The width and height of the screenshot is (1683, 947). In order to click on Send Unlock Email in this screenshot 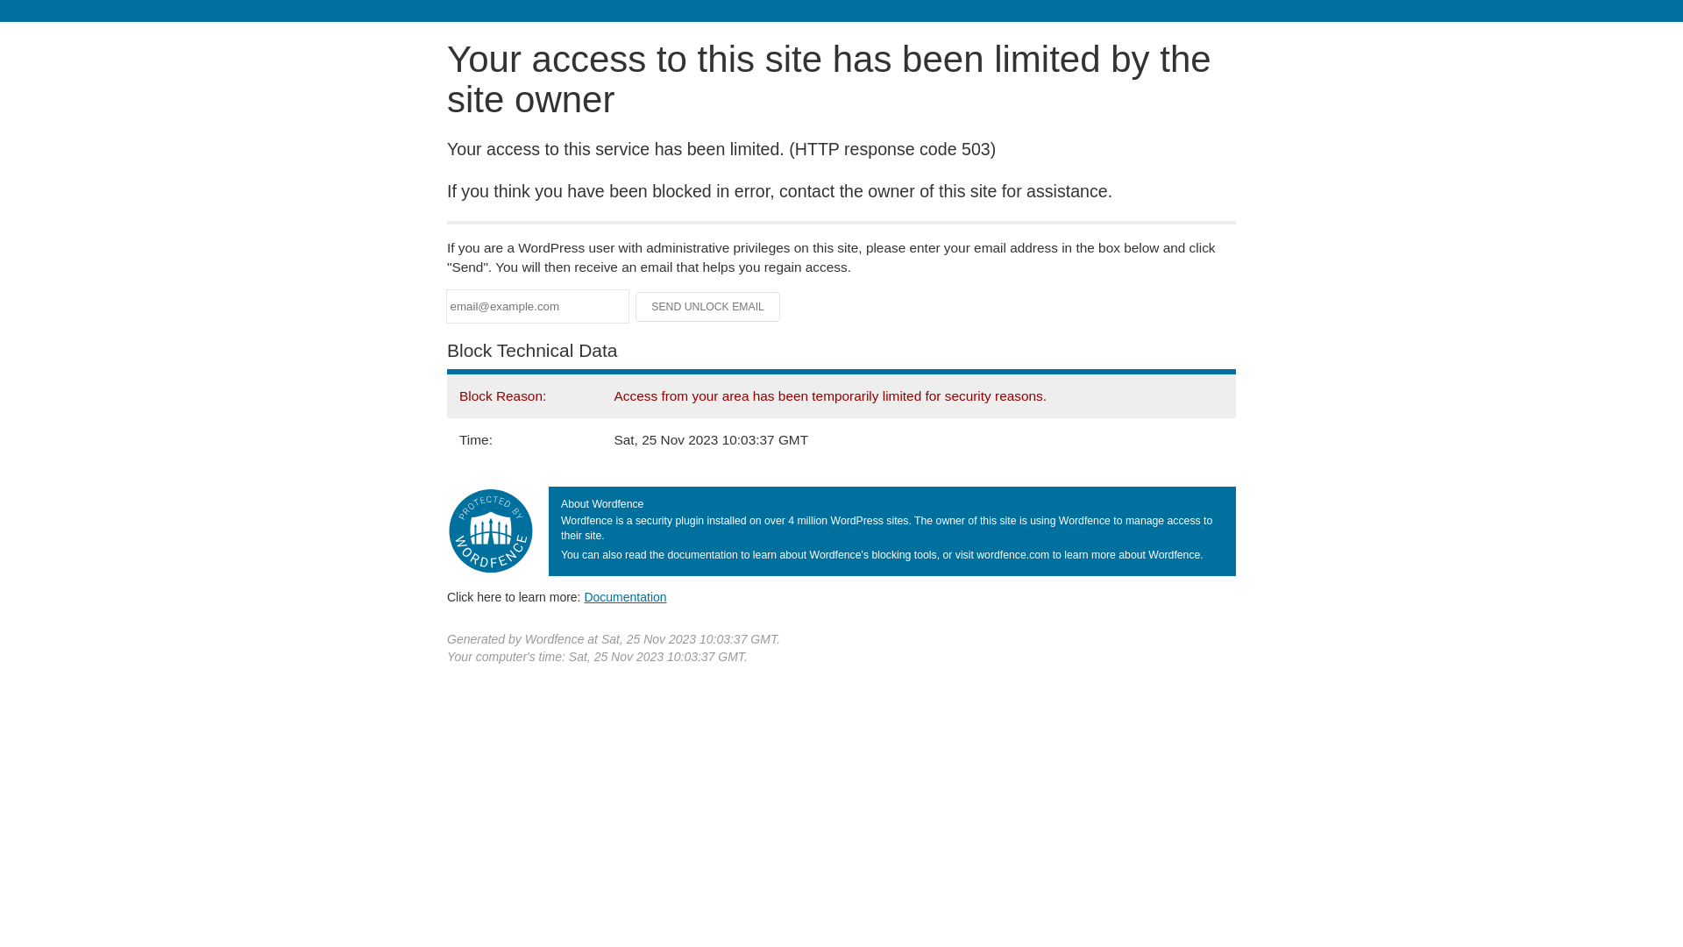, I will do `click(708, 307)`.